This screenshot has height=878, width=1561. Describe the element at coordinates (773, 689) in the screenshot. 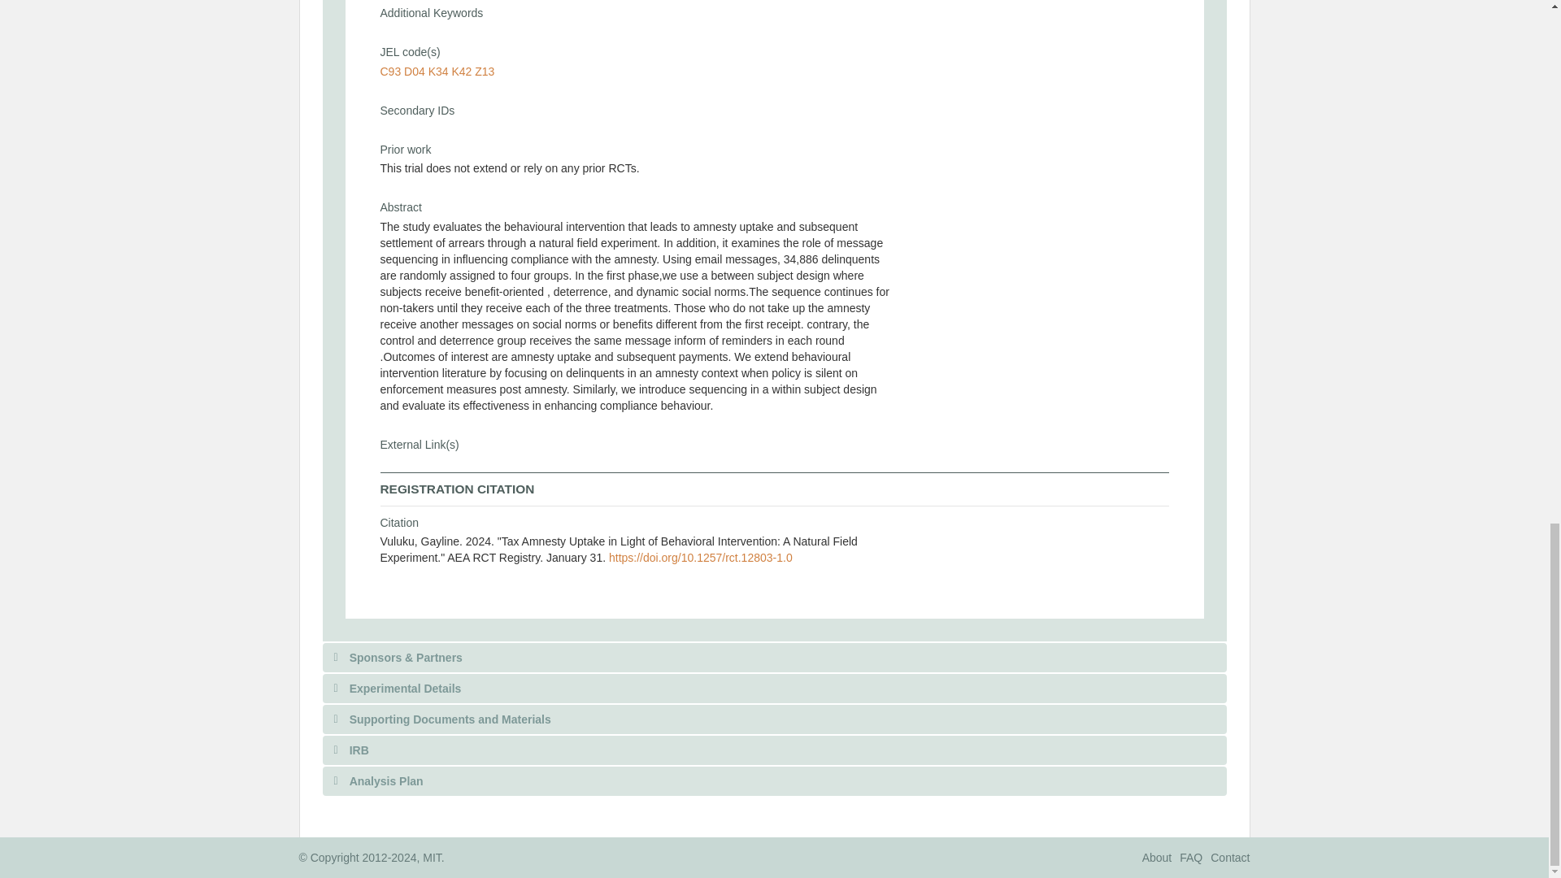

I see `Experimental Details` at that location.